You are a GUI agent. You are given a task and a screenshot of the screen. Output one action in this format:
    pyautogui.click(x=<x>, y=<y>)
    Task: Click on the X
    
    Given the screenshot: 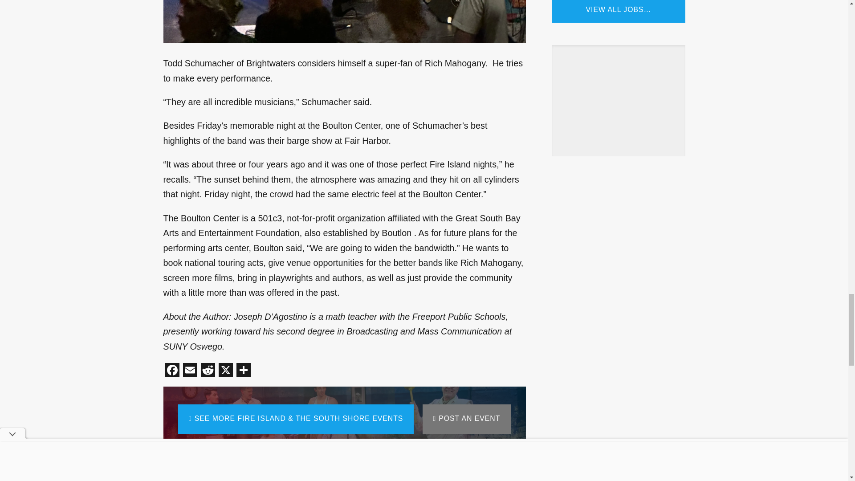 What is the action you would take?
    pyautogui.click(x=225, y=371)
    